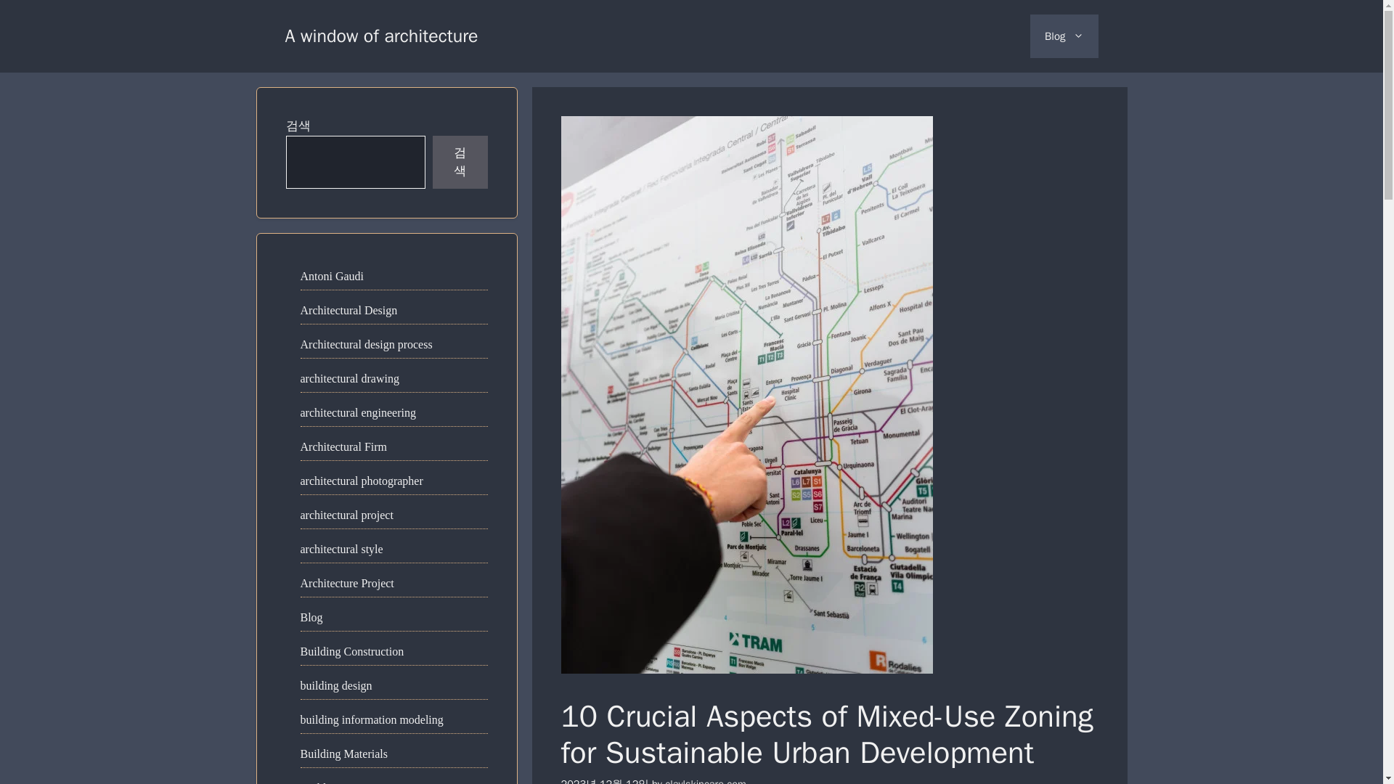  What do you see at coordinates (333, 276) in the screenshot?
I see `Antoni Gaudi` at bounding box center [333, 276].